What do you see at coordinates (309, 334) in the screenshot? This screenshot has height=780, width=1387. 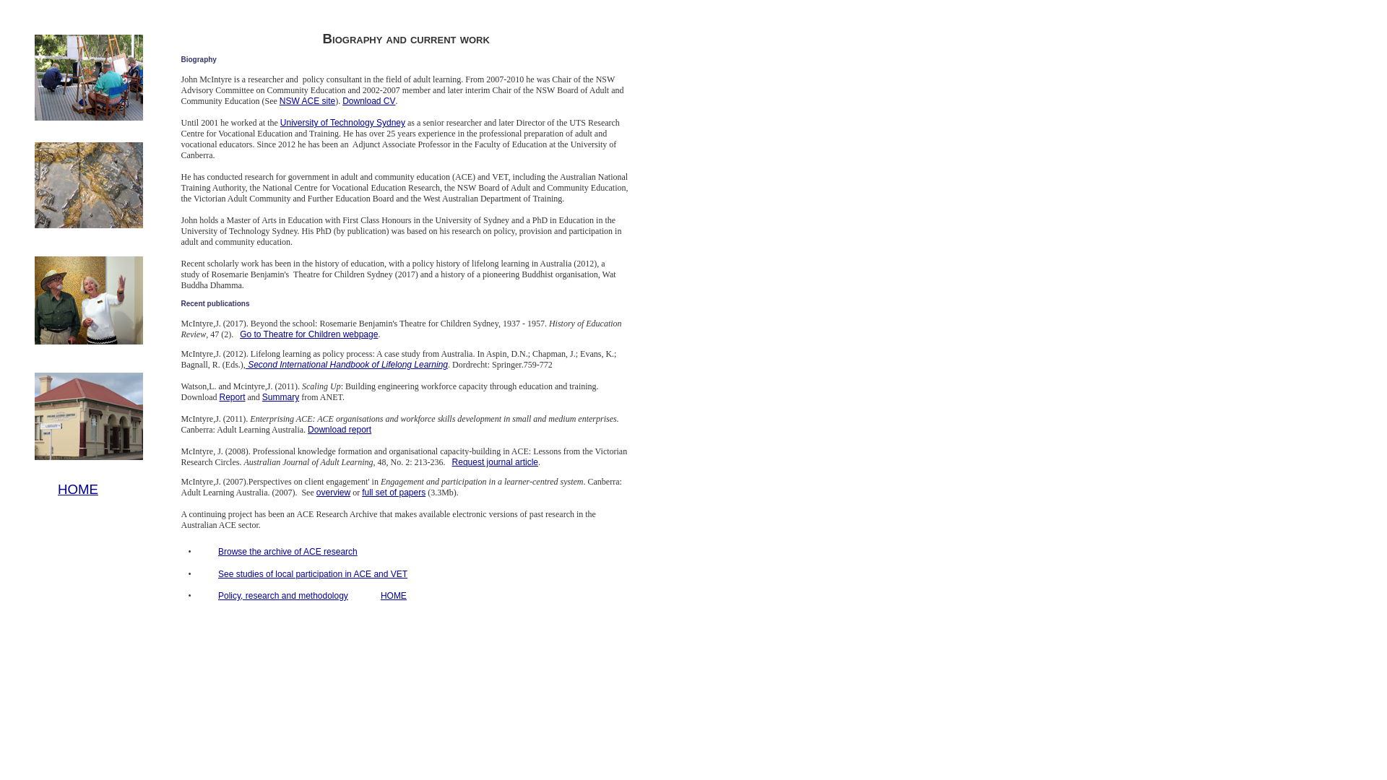 I see `Go to Theatre for Children webpage` at bounding box center [309, 334].